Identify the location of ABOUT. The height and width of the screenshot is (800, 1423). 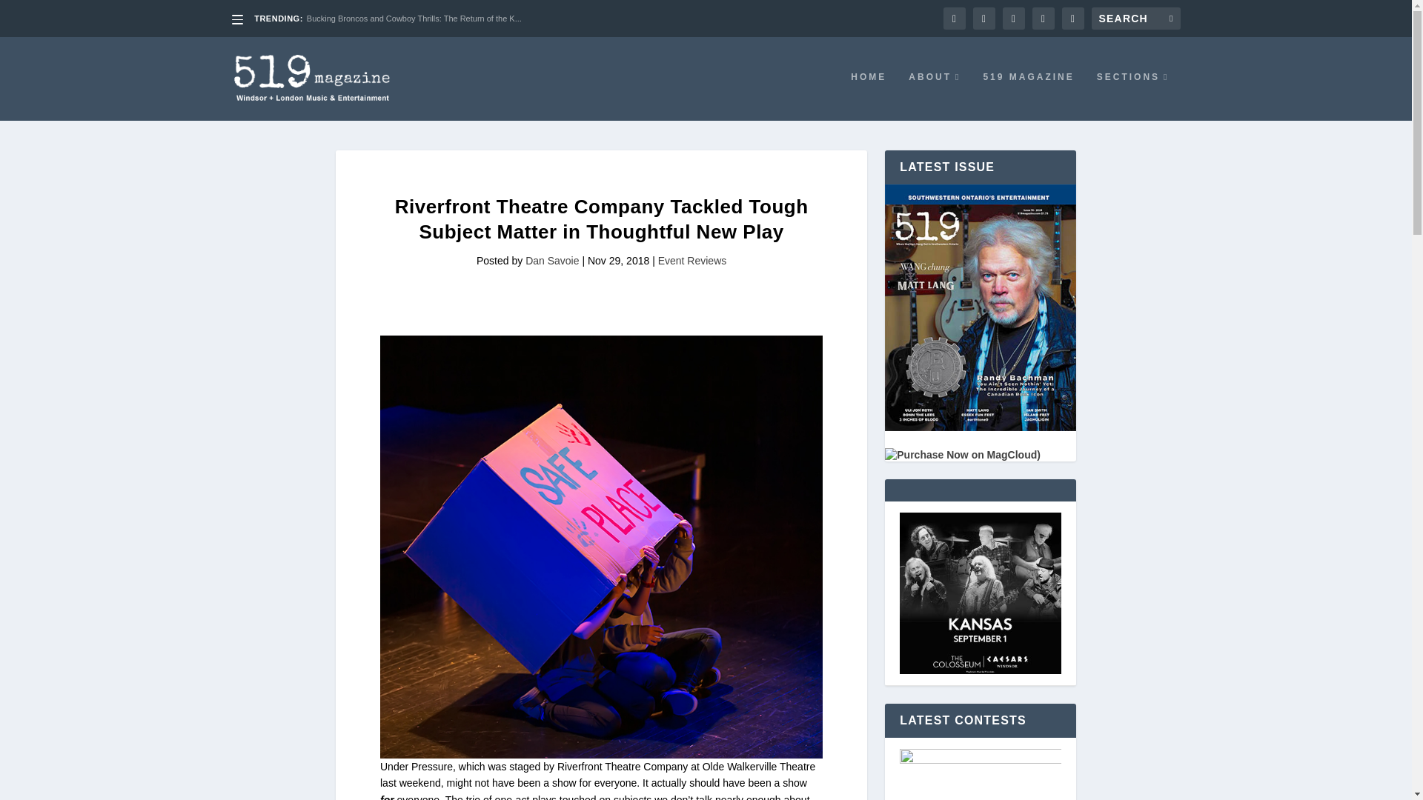
(935, 96).